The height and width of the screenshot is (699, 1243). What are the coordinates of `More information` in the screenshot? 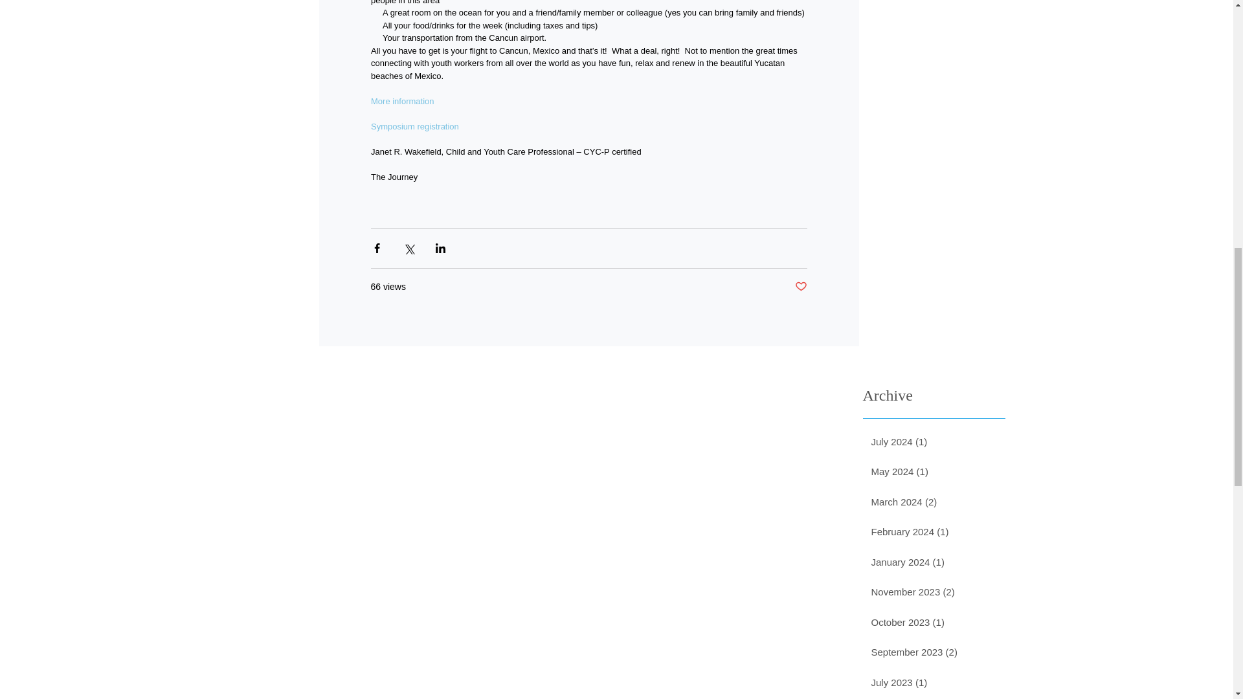 It's located at (402, 101).